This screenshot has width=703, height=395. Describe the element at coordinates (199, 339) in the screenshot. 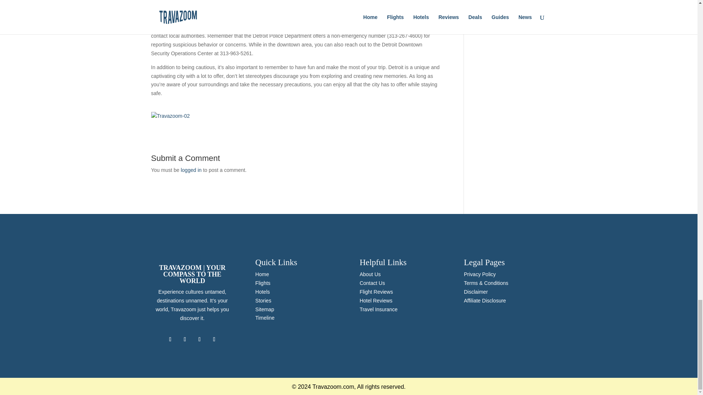

I see `Follow on Instagram` at that location.